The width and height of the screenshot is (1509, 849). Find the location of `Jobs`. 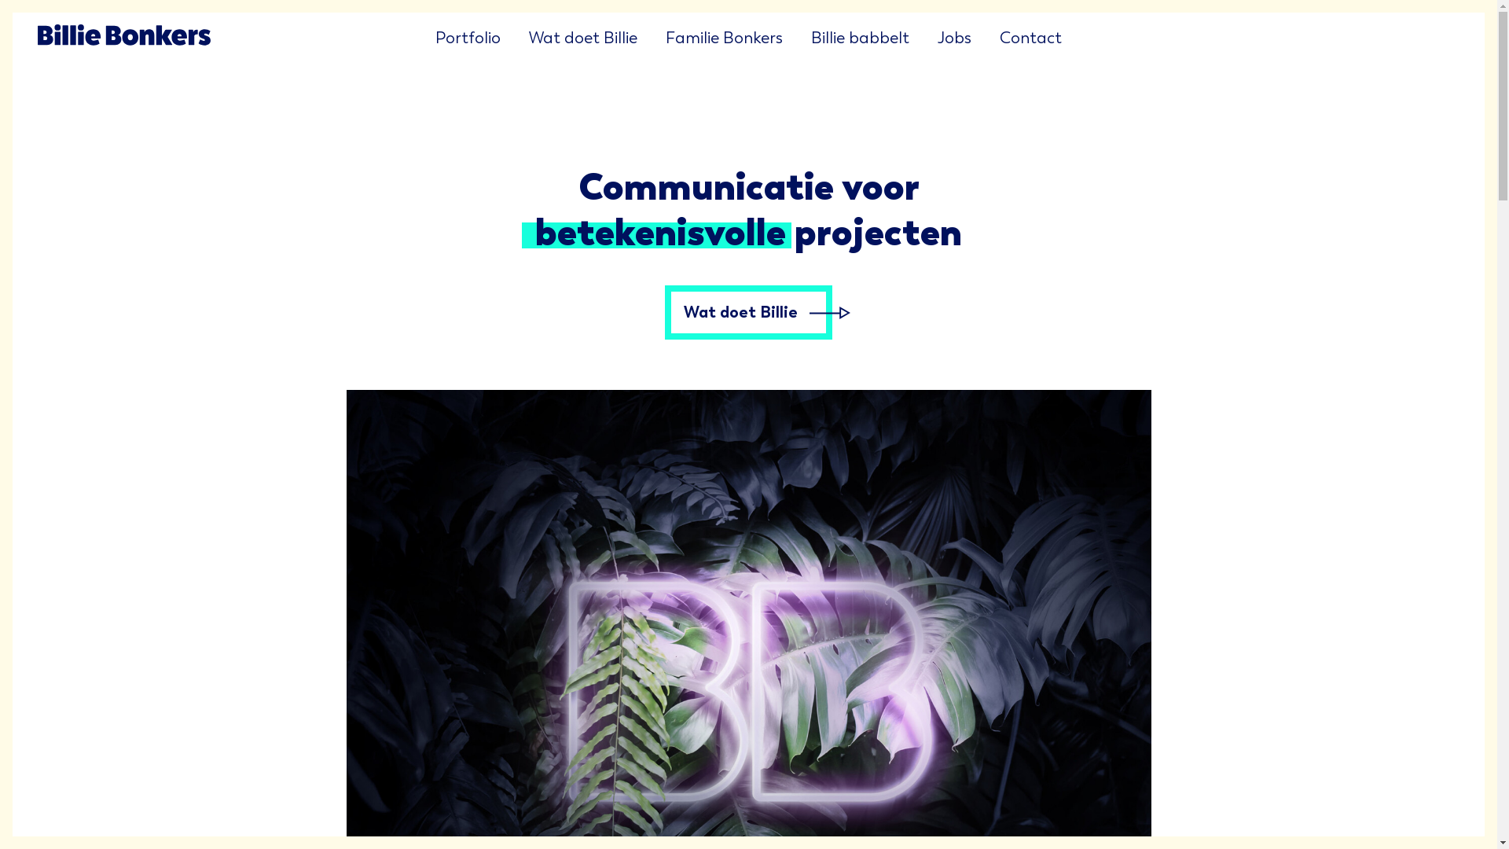

Jobs is located at coordinates (954, 38).